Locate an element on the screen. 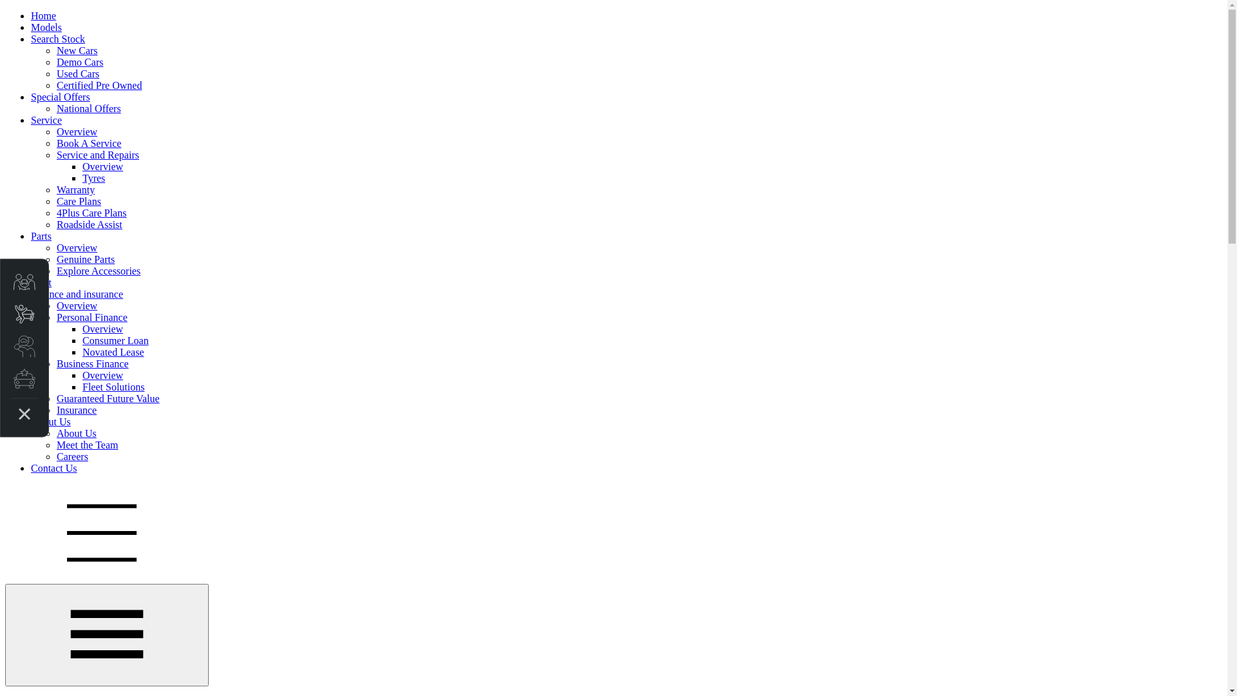 The image size is (1237, 696). Book A Service is located at coordinates (89, 143).